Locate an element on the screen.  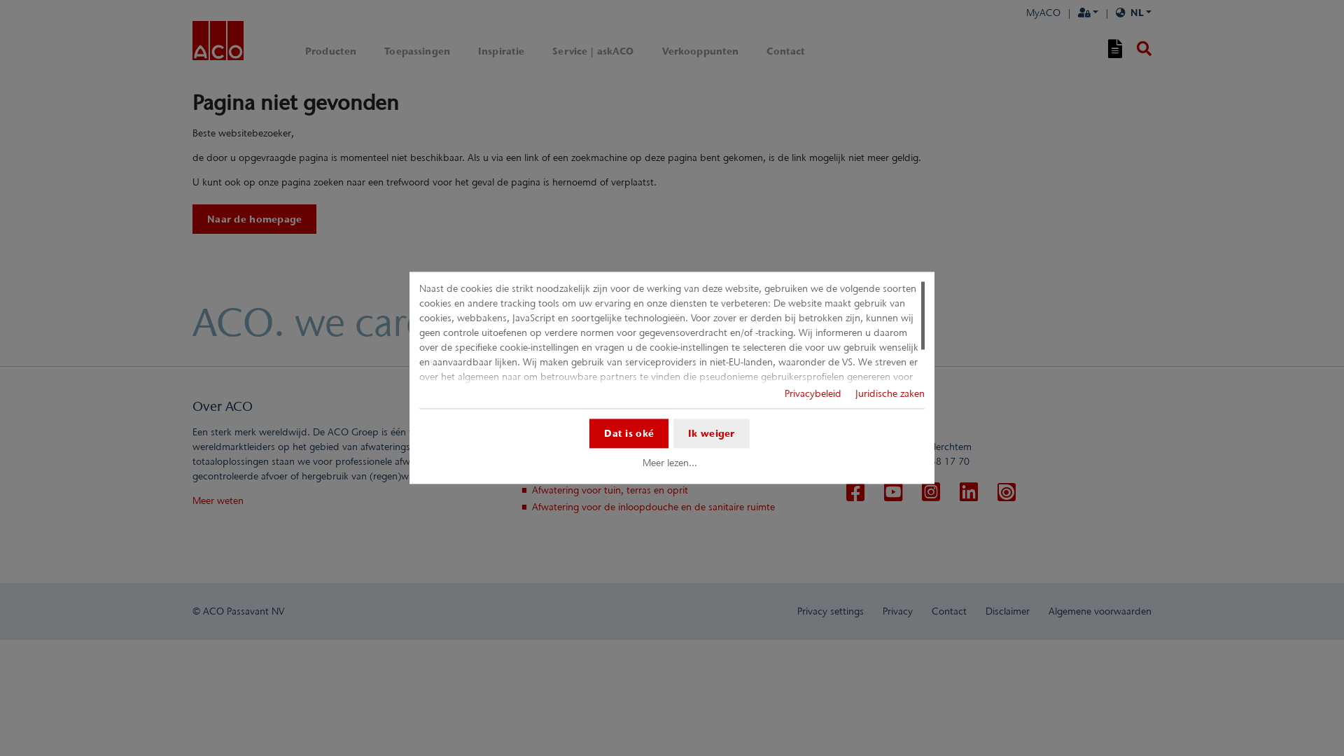
NL is located at coordinates (1134, 13).